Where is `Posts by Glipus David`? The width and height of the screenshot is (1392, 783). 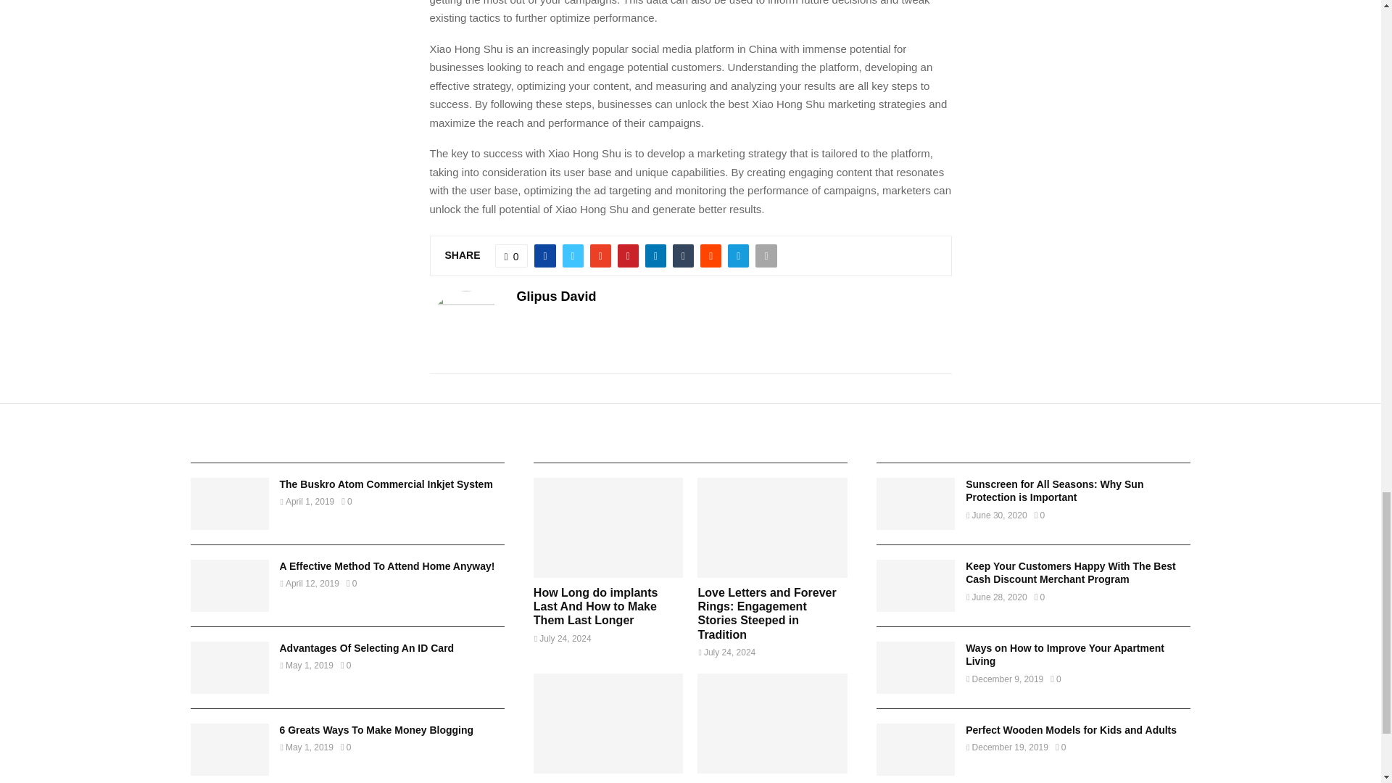 Posts by Glipus David is located at coordinates (555, 297).